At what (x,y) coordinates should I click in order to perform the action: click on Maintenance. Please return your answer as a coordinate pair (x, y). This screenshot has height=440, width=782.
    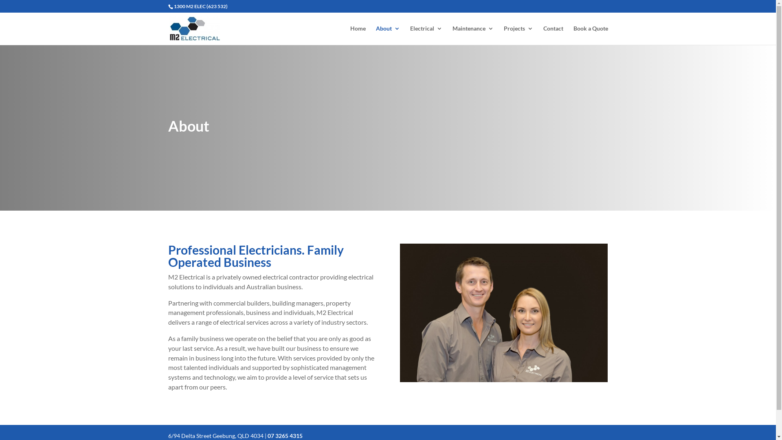
    Looking at the image, I should click on (472, 35).